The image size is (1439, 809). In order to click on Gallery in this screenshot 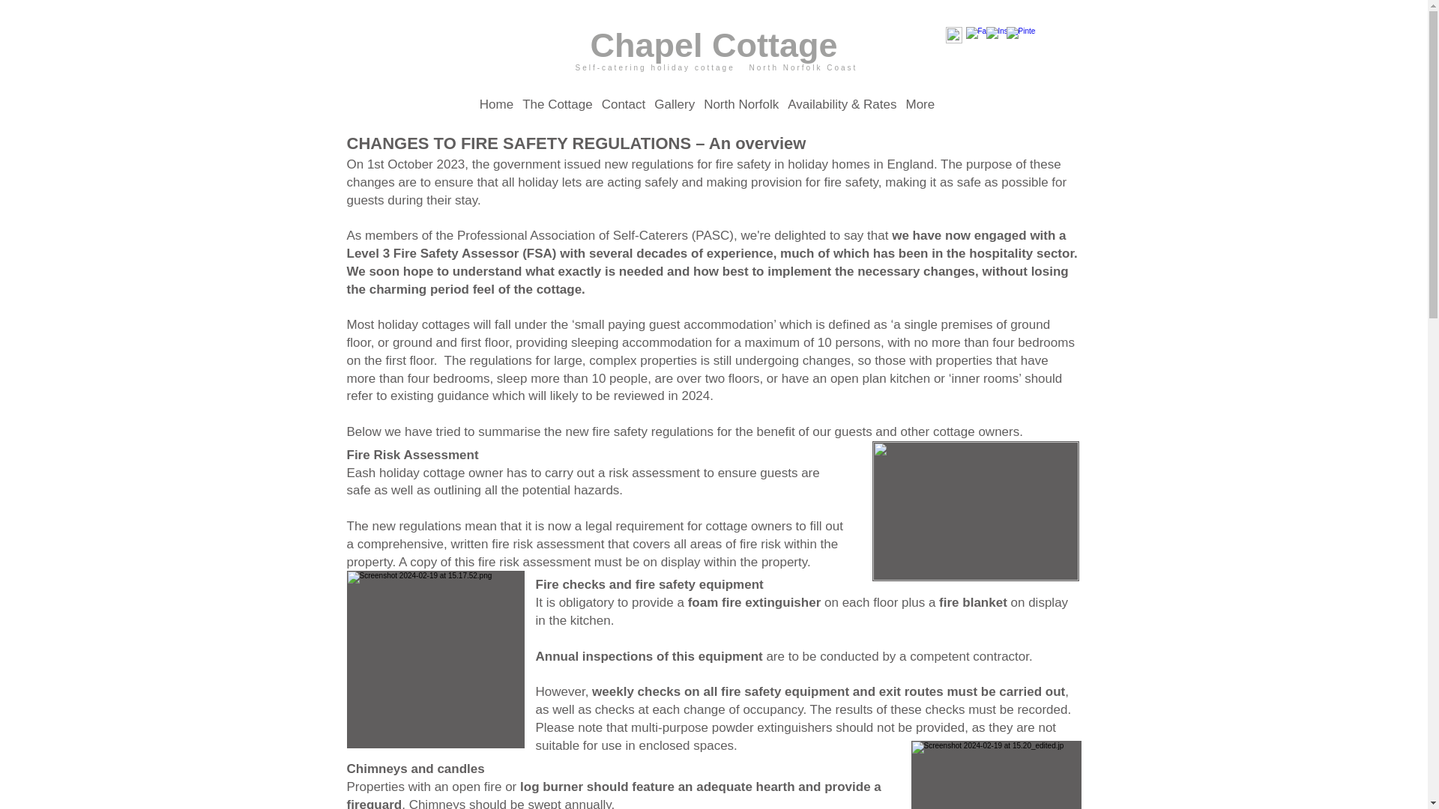, I will do `click(674, 103)`.